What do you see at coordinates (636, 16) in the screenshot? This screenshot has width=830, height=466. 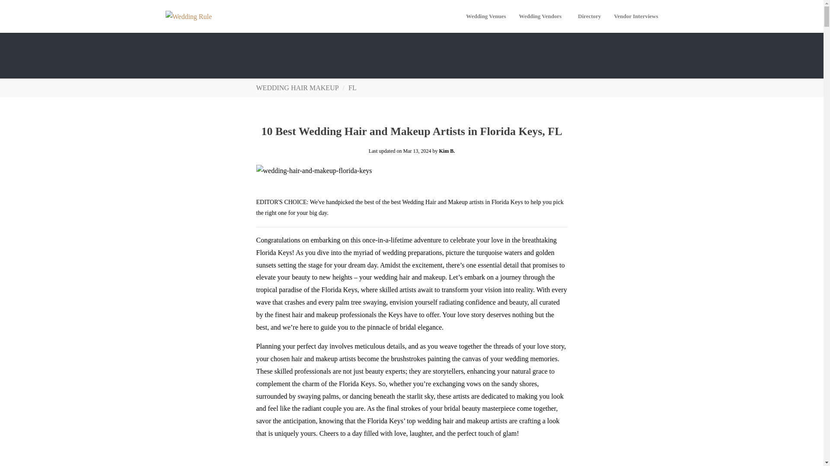 I see `Vendor Interviews` at bounding box center [636, 16].